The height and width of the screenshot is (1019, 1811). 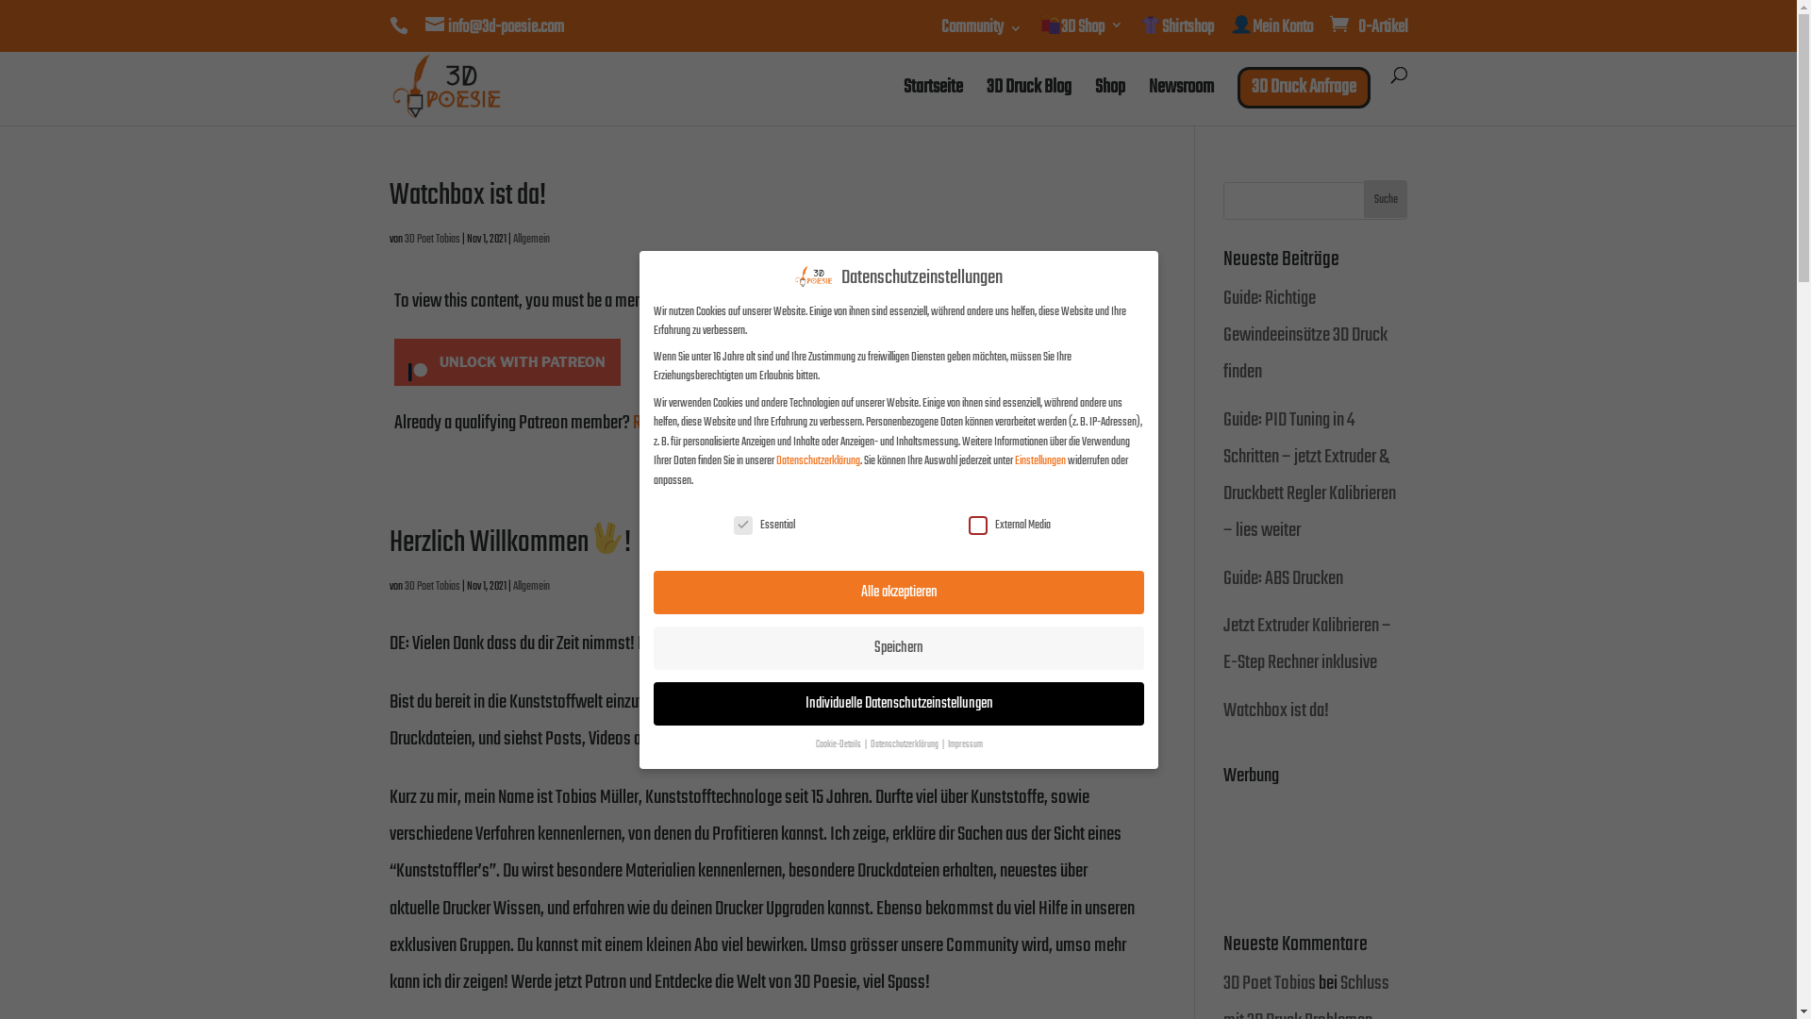 What do you see at coordinates (1040, 461) in the screenshot?
I see `Einstellungen` at bounding box center [1040, 461].